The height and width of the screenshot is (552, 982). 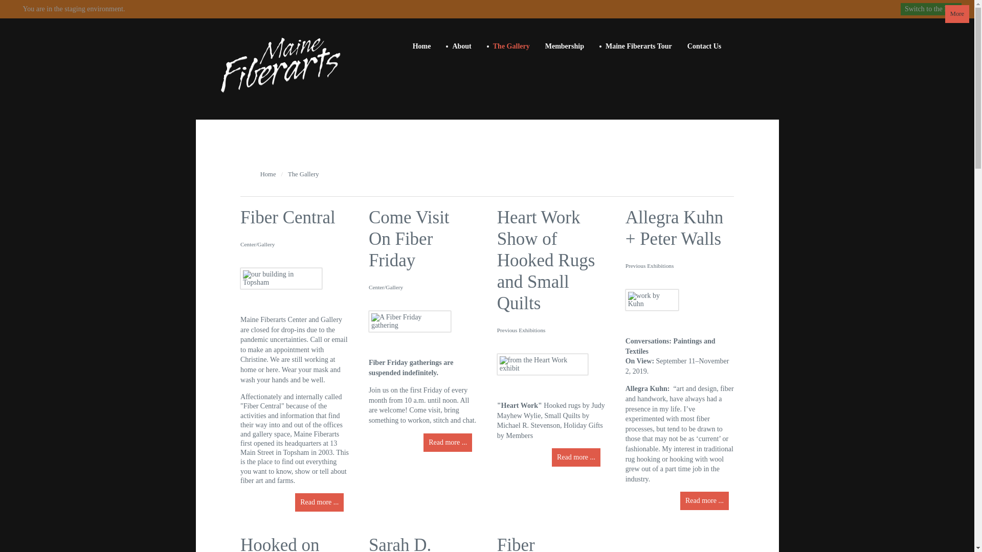 What do you see at coordinates (288, 217) in the screenshot?
I see `Fiber Central` at bounding box center [288, 217].